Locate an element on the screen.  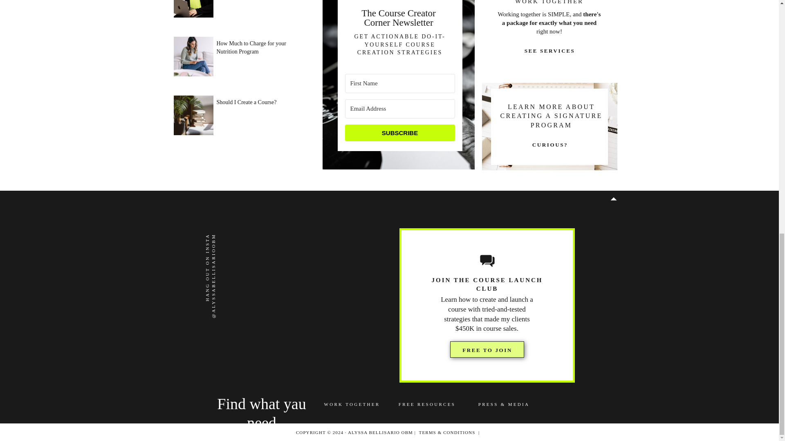
LEARN MORE ABOUT CREATING A SIGNATURE PROGRAM is located at coordinates (551, 116).